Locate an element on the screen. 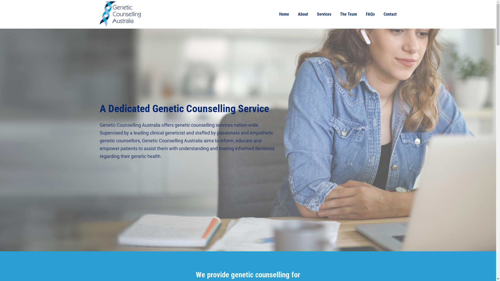 The image size is (500, 281). Home is located at coordinates (284, 14).